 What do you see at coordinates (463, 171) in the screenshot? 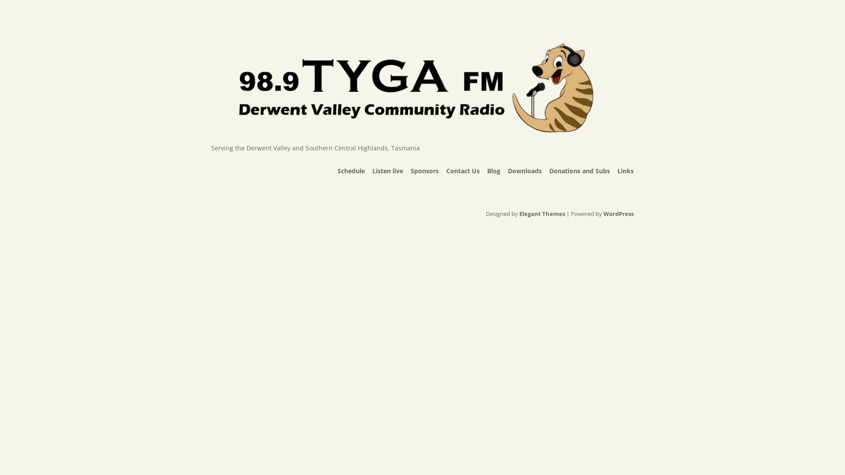
I see `Contact Us` at bounding box center [463, 171].